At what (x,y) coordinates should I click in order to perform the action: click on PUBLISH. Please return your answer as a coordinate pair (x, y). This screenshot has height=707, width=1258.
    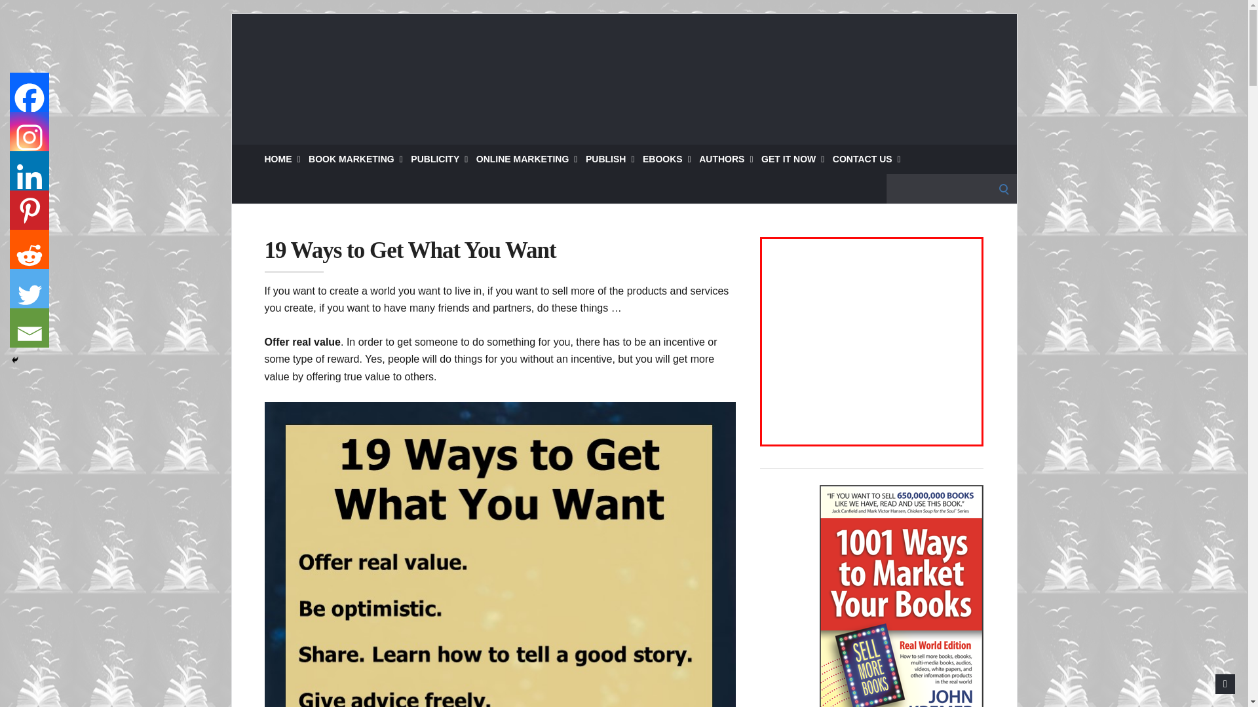
    Looking at the image, I should click on (611, 159).